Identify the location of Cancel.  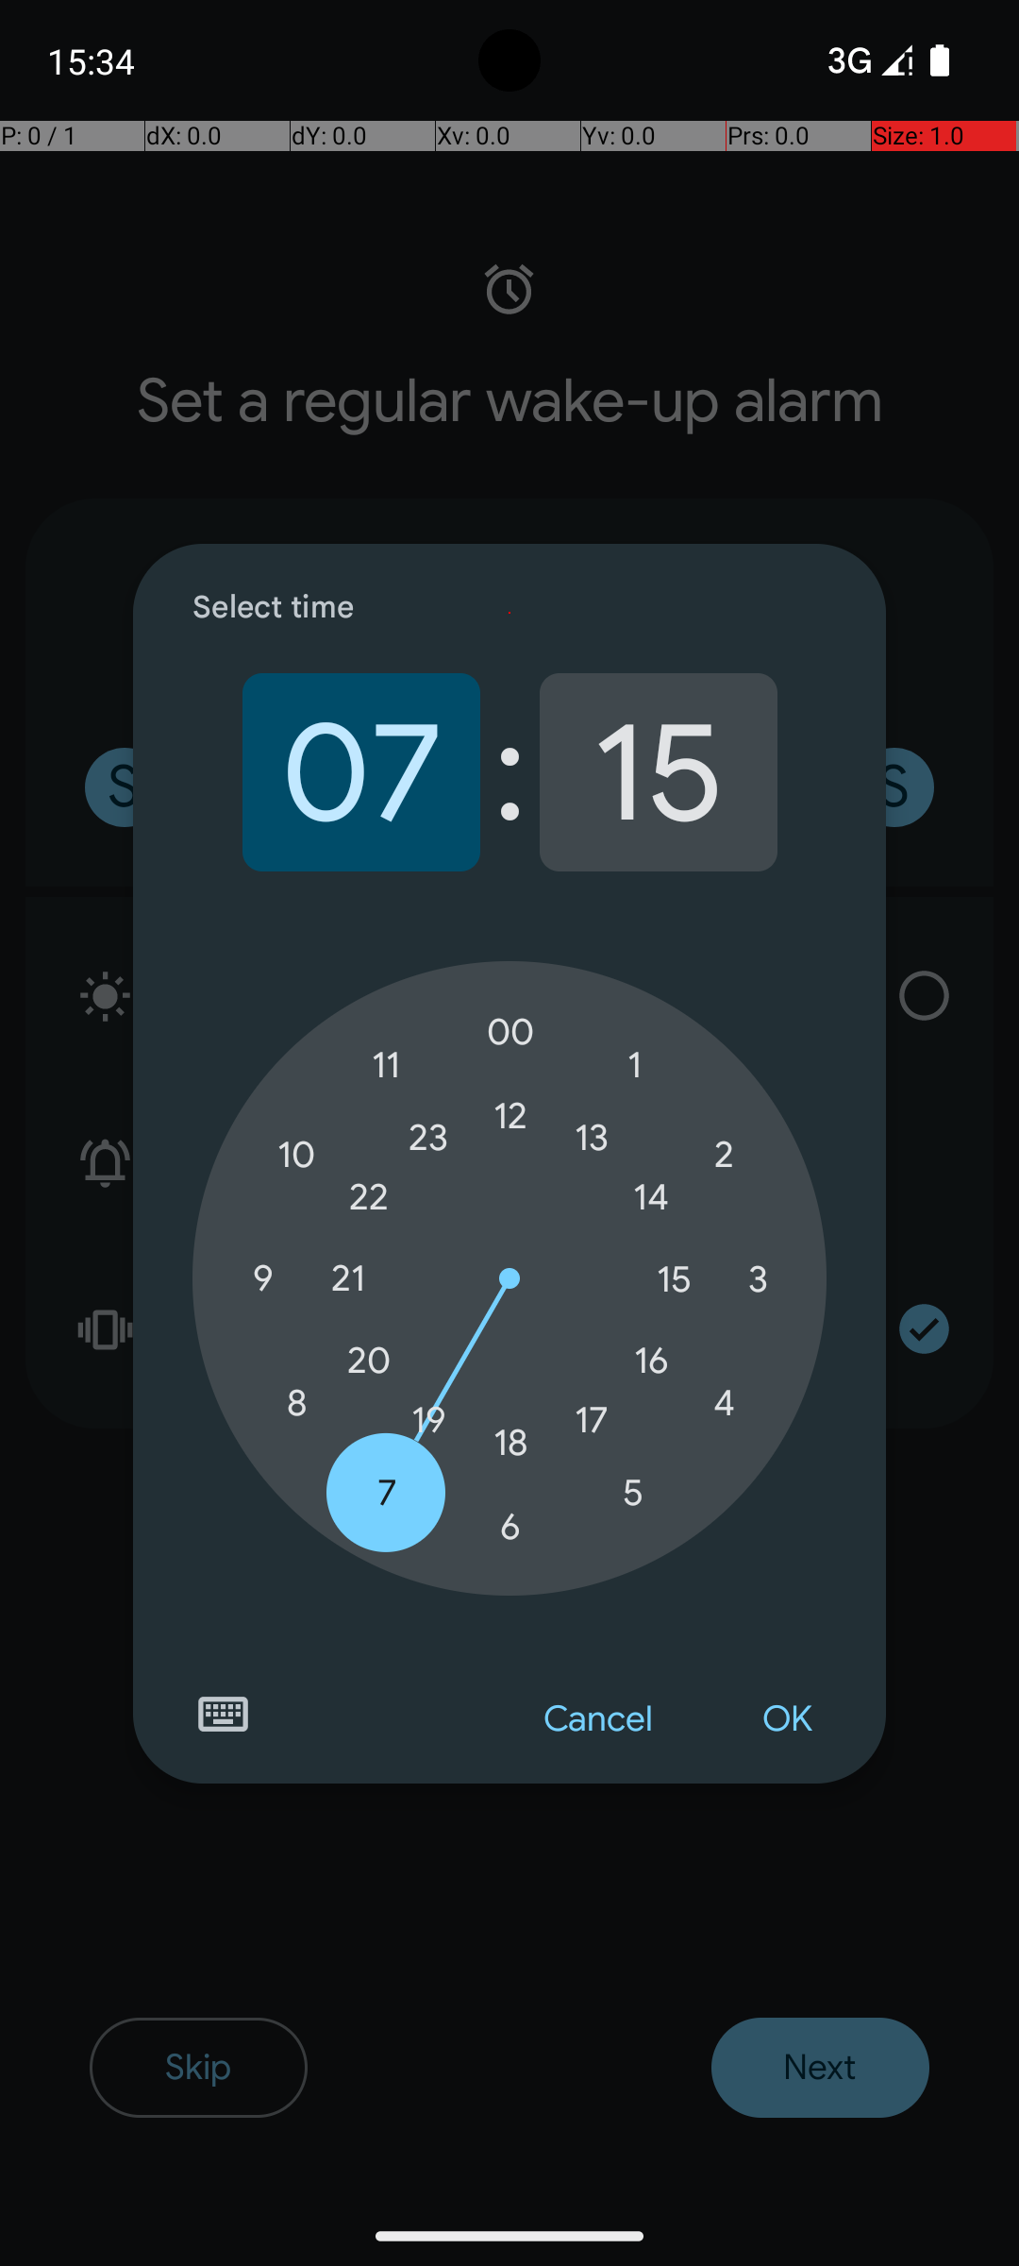
(598, 1719).